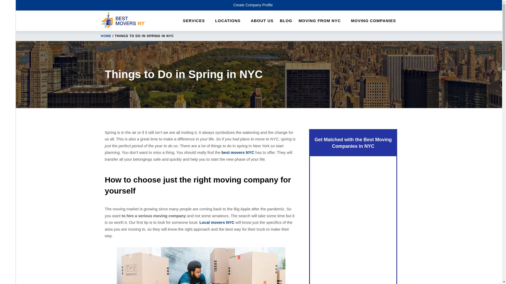 This screenshot has height=284, width=506. I want to click on MOVING FROM NYC, so click(322, 21).